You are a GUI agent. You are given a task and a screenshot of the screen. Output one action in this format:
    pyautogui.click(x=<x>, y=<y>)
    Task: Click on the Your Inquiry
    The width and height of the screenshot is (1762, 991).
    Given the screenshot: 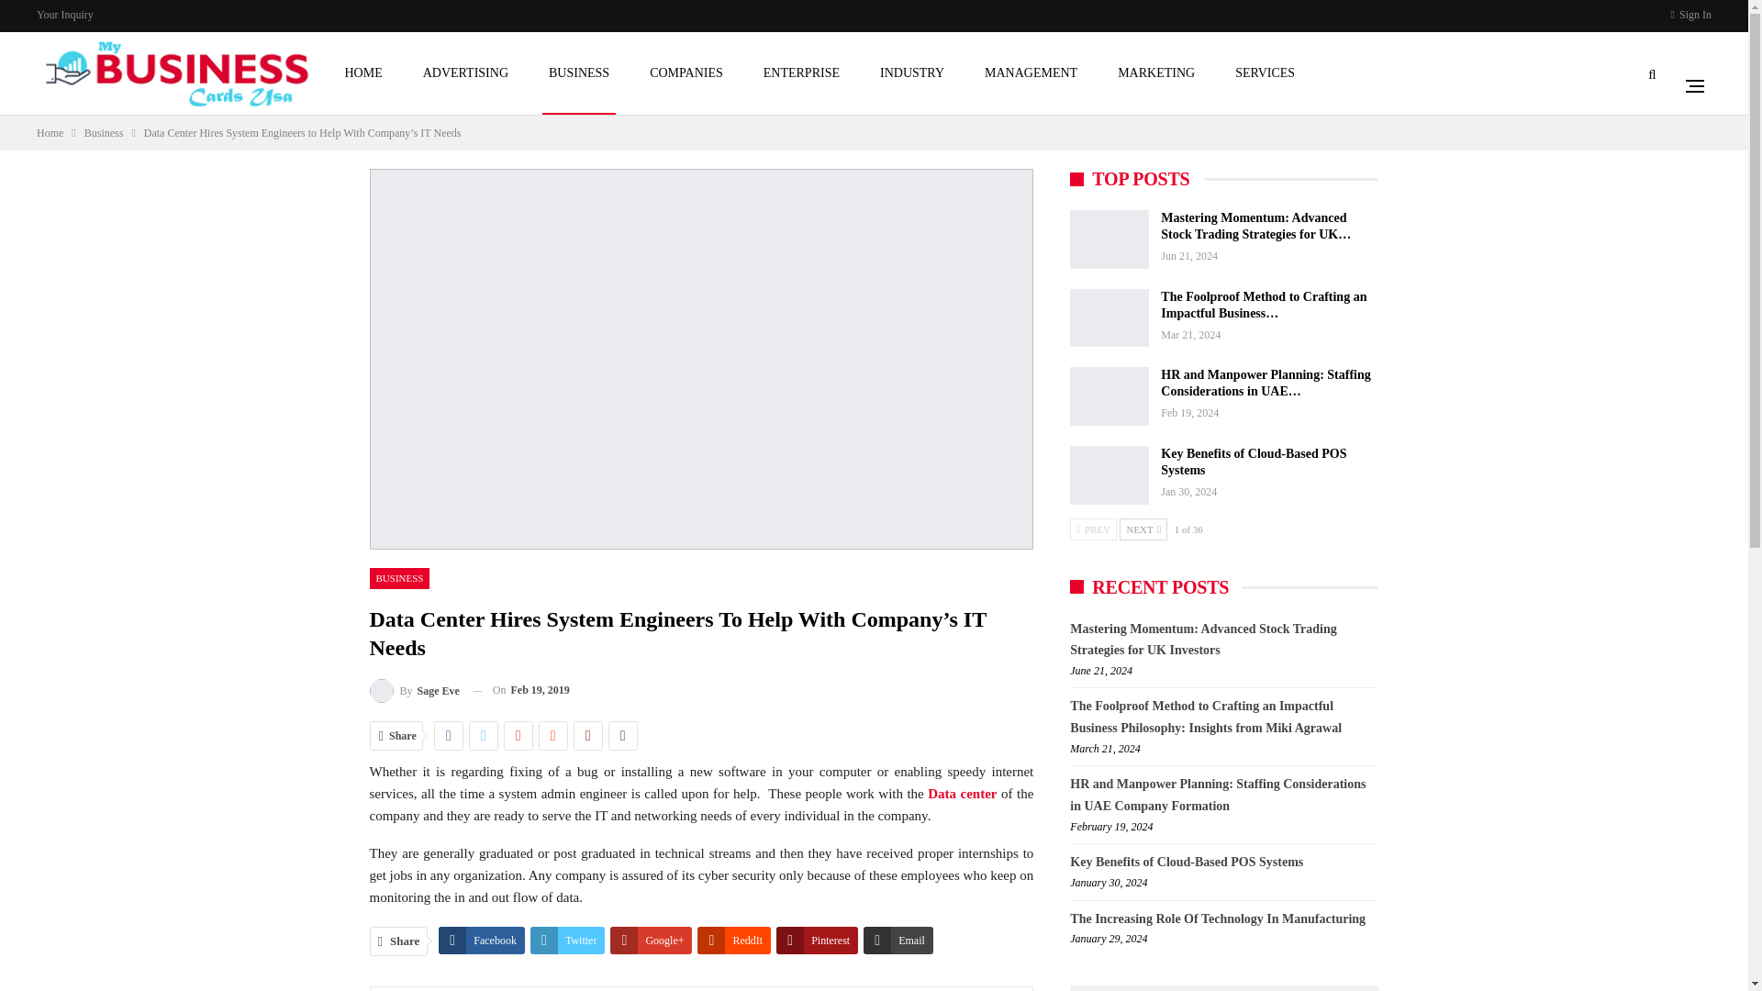 What is the action you would take?
    pyautogui.click(x=64, y=14)
    